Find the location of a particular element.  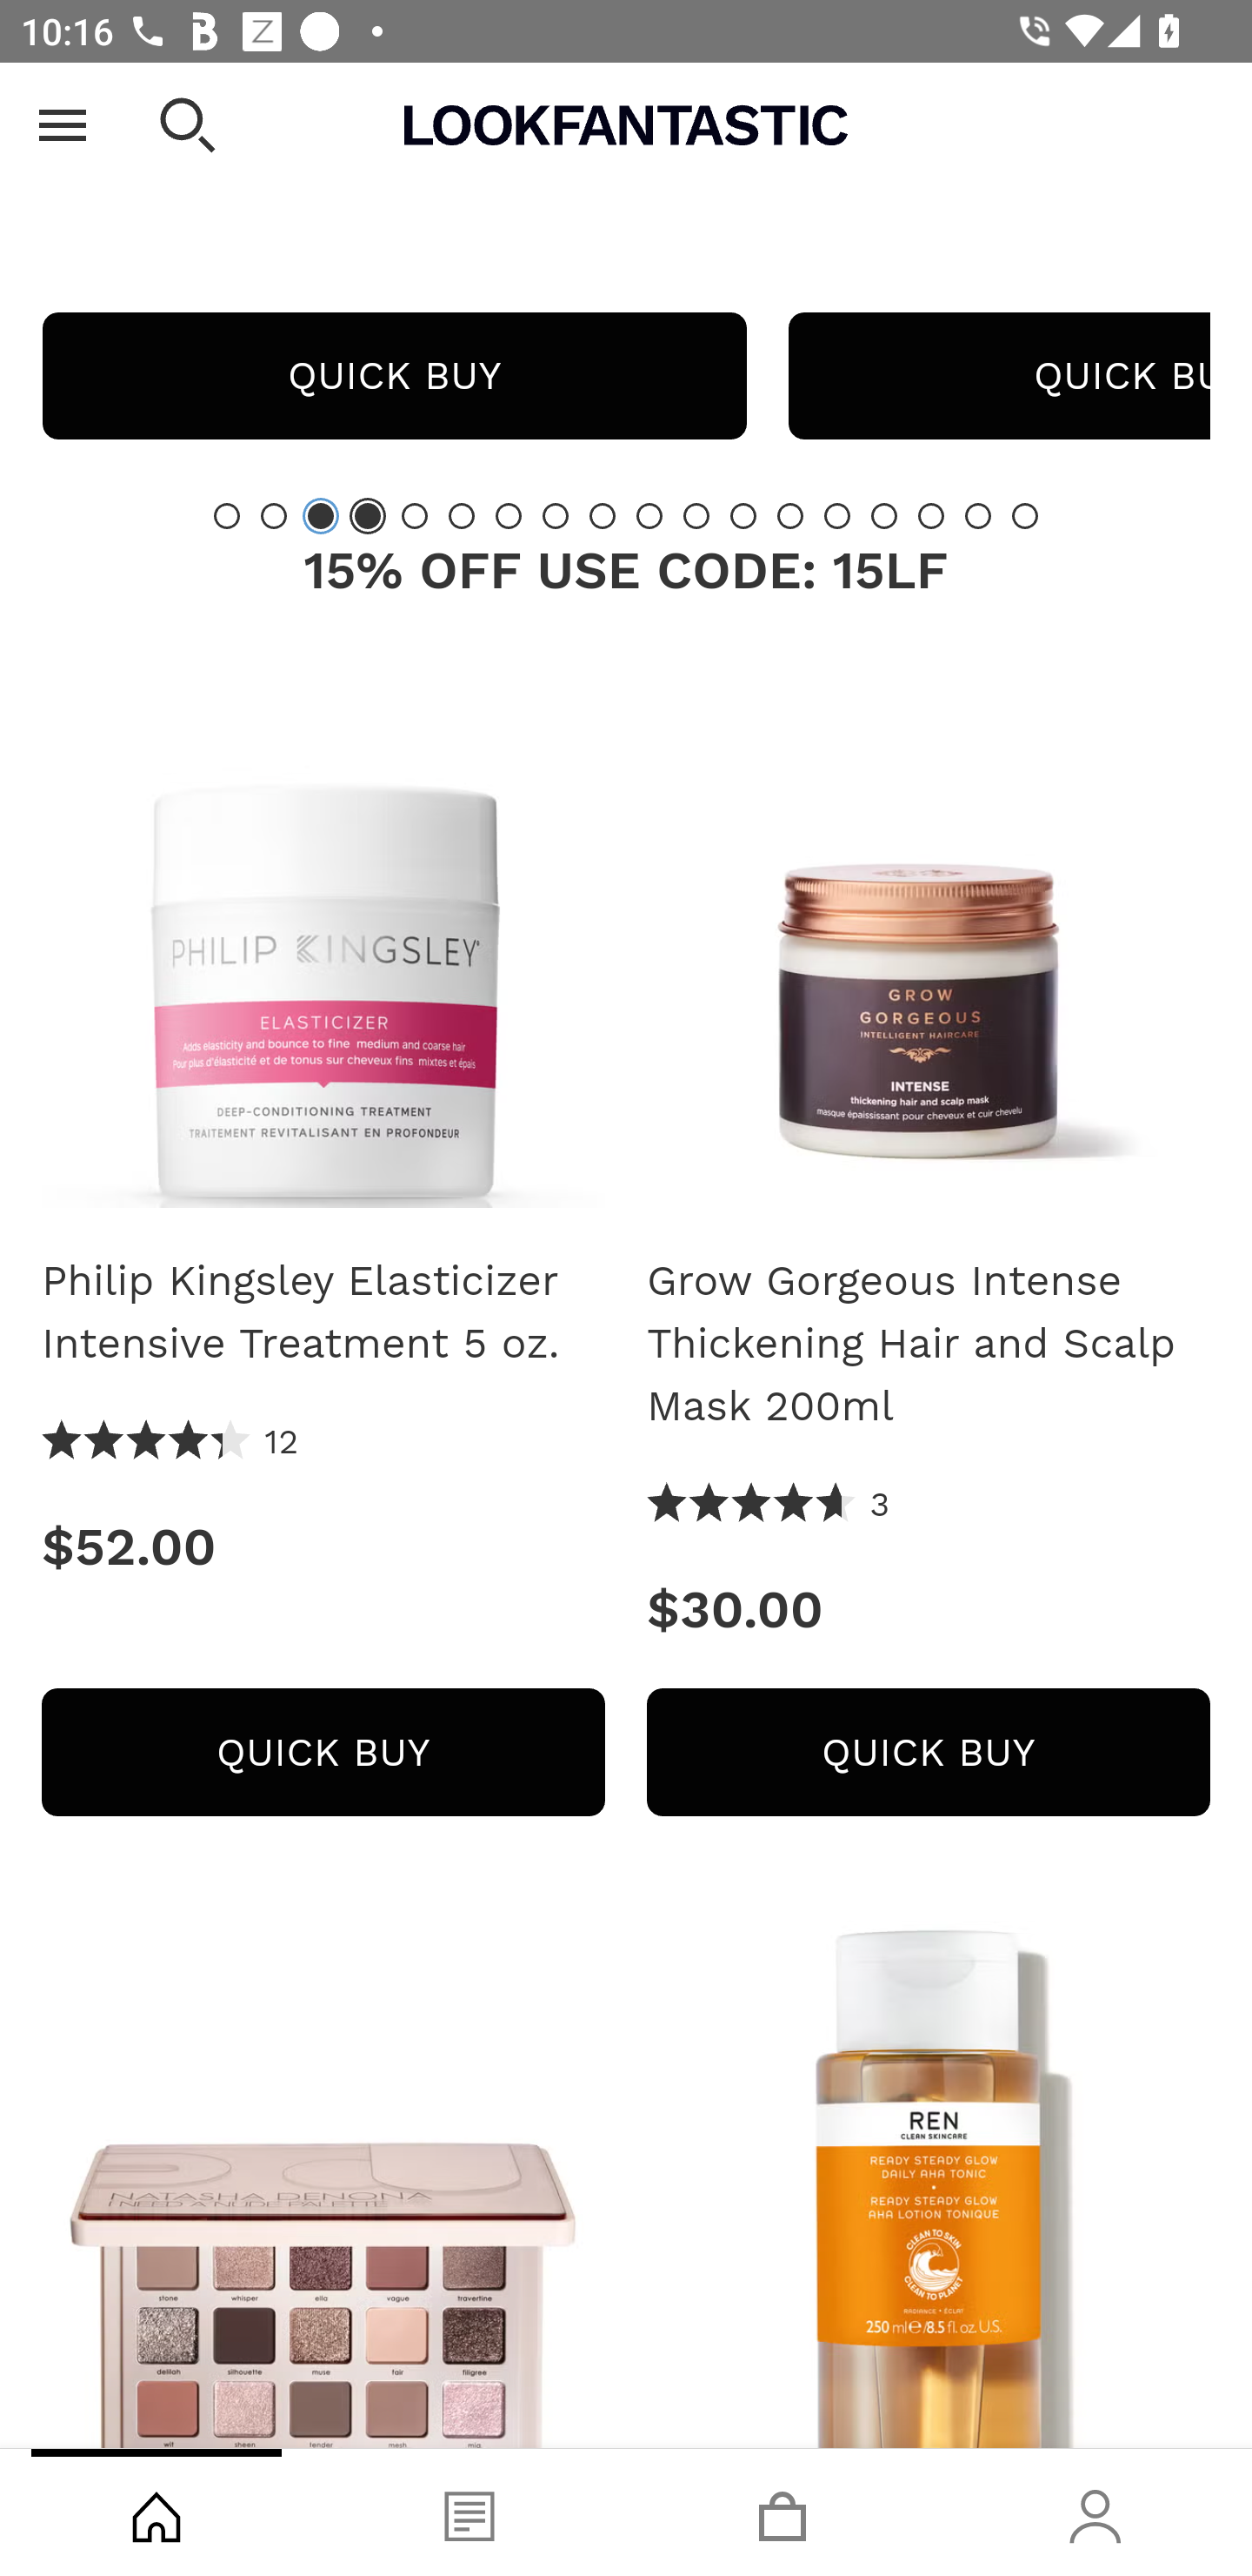

Slide 13 is located at coordinates (790, 516).